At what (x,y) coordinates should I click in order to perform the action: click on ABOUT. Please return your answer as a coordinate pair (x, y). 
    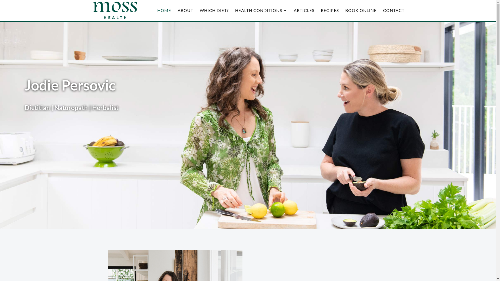
    Looking at the image, I should click on (185, 15).